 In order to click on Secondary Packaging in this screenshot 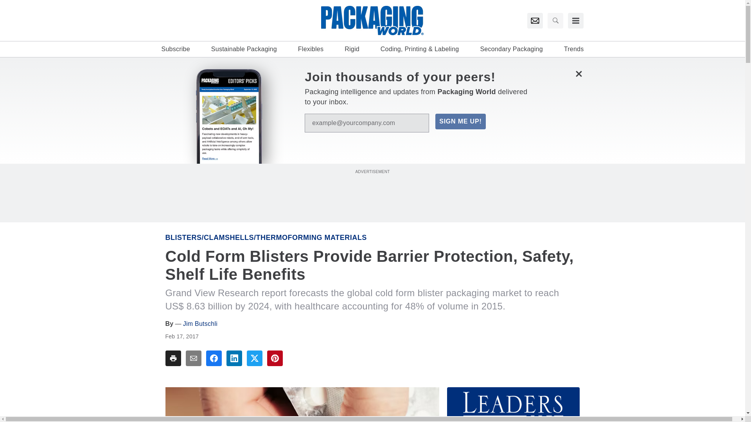, I will do `click(511, 49)`.